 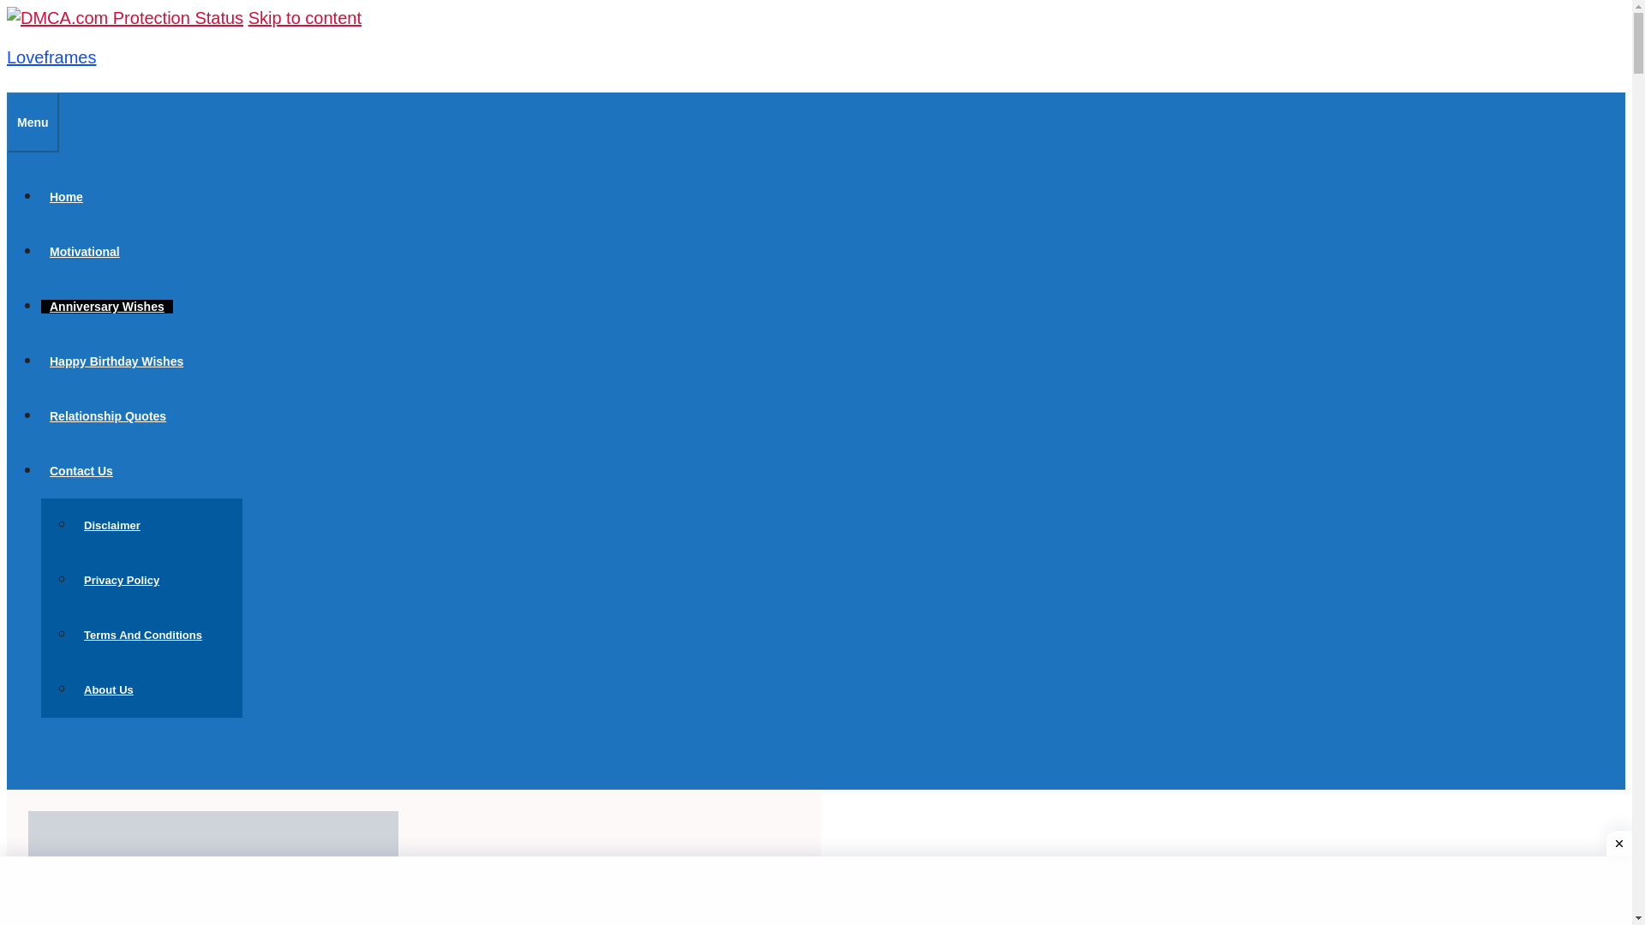 What do you see at coordinates (125, 17) in the screenshot?
I see `DMCA.com Protection Status` at bounding box center [125, 17].